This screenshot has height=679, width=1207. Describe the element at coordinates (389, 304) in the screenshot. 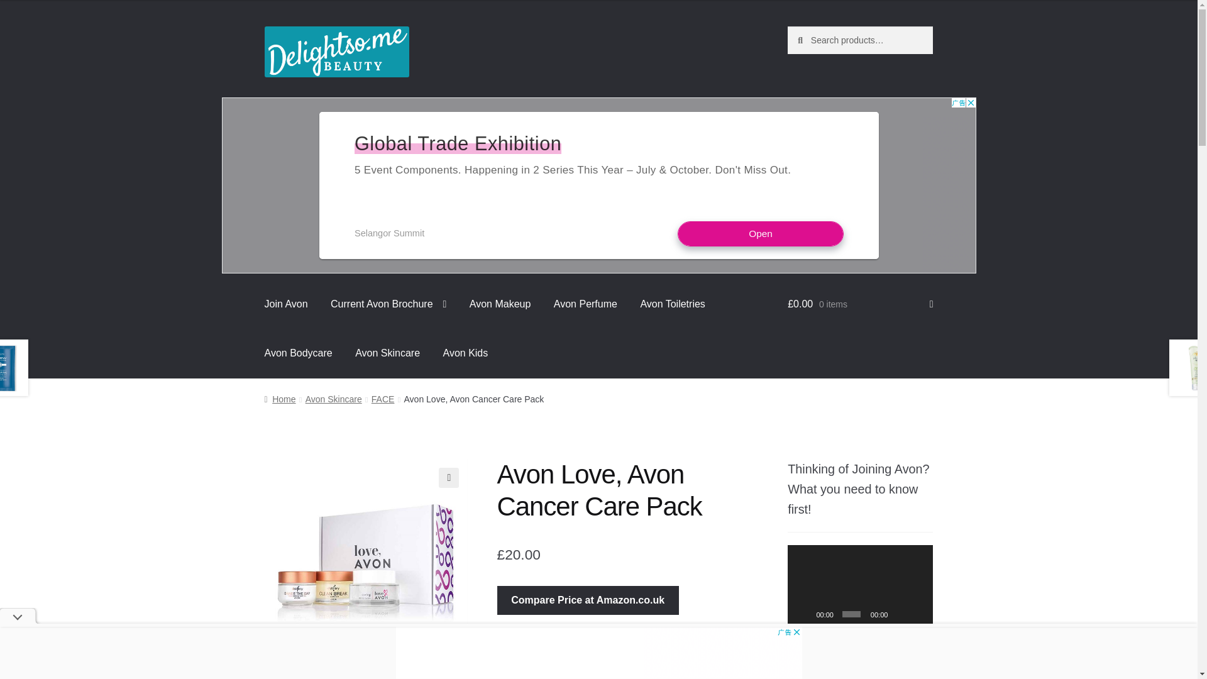

I see `Current Avon Brochure` at that location.